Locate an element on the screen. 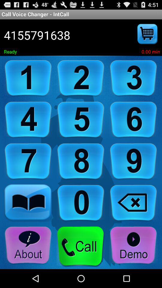 The height and width of the screenshot is (288, 162). select number is located at coordinates (133, 78).